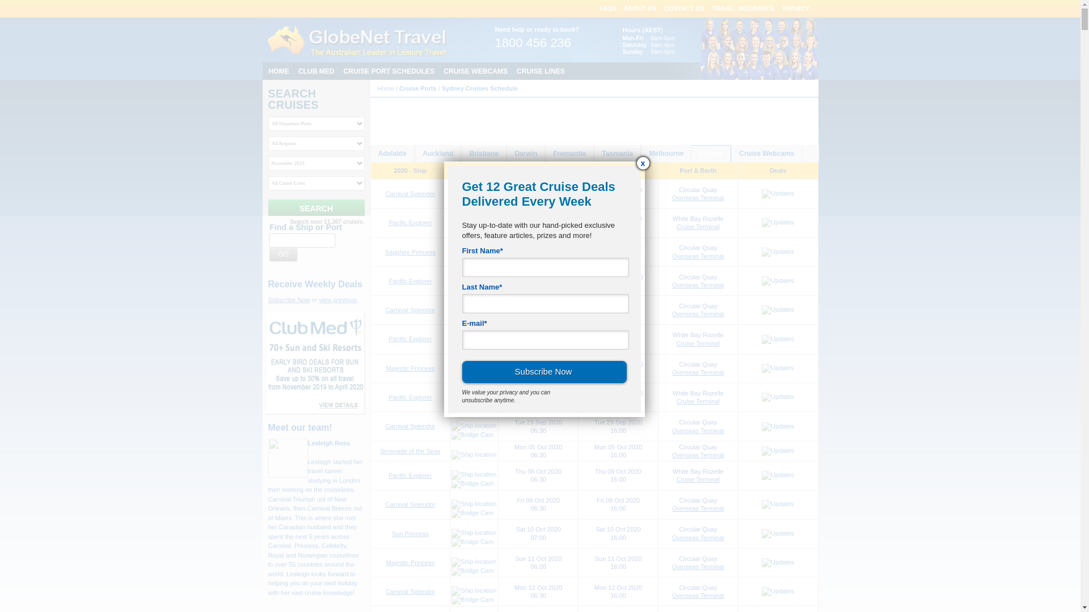 Image resolution: width=1089 pixels, height=612 pixels. I want to click on Cruise Ports, so click(417, 88).